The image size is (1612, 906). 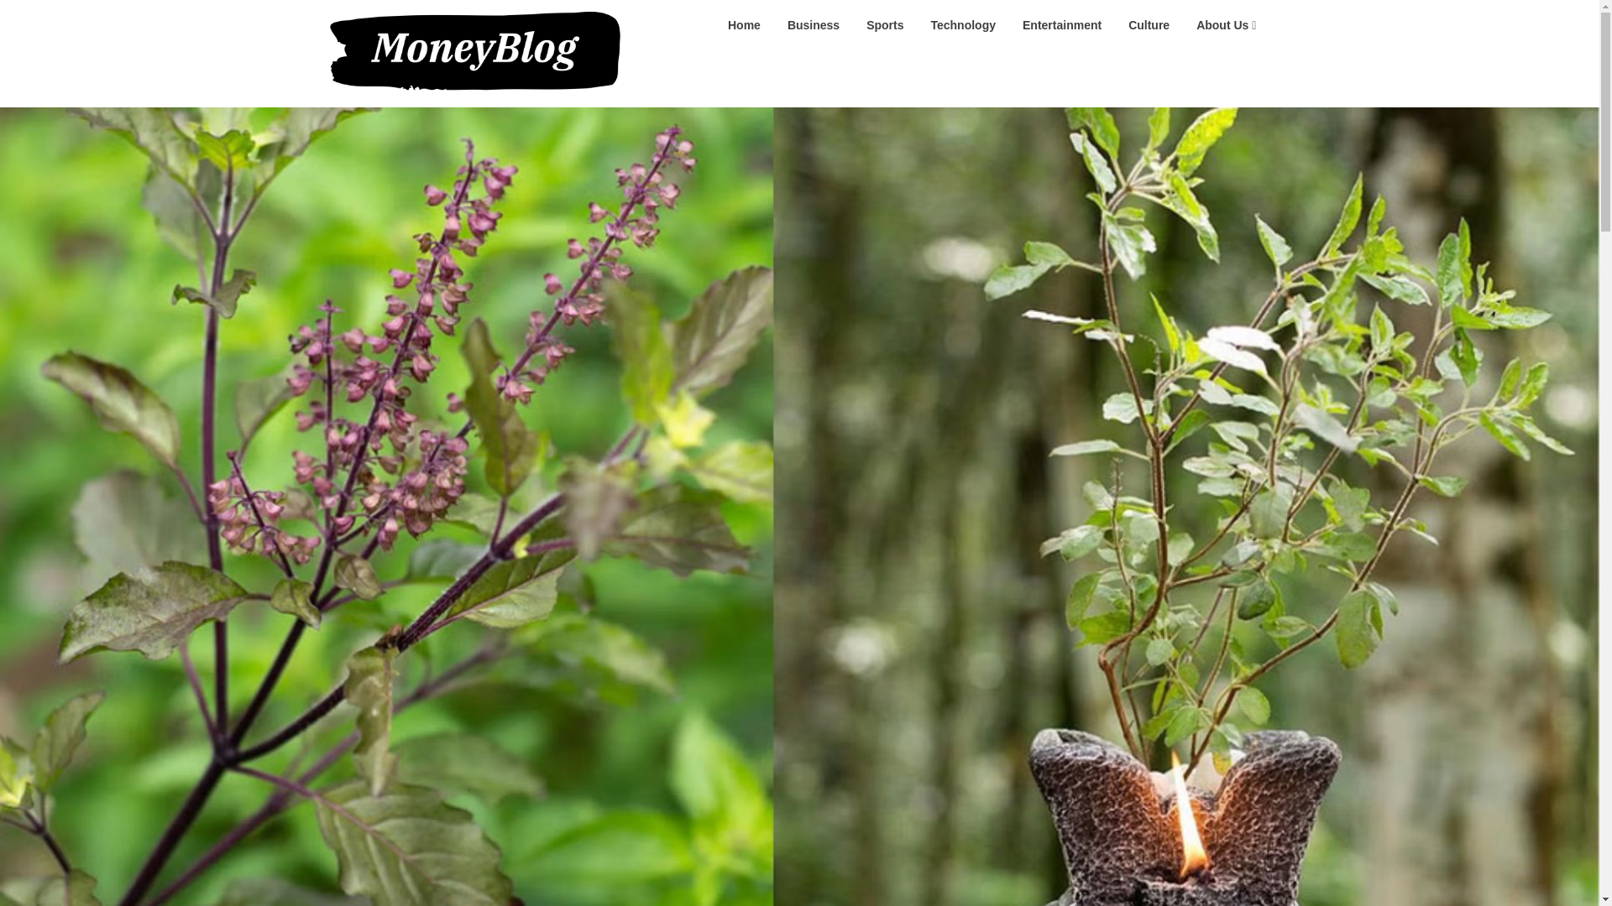 I want to click on Culture, so click(x=1149, y=25).